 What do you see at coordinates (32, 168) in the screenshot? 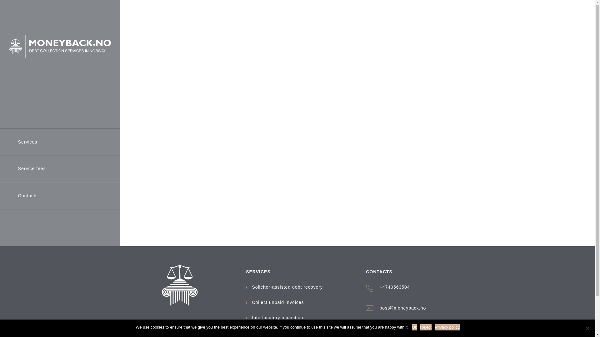
I see `Service fees` at bounding box center [32, 168].